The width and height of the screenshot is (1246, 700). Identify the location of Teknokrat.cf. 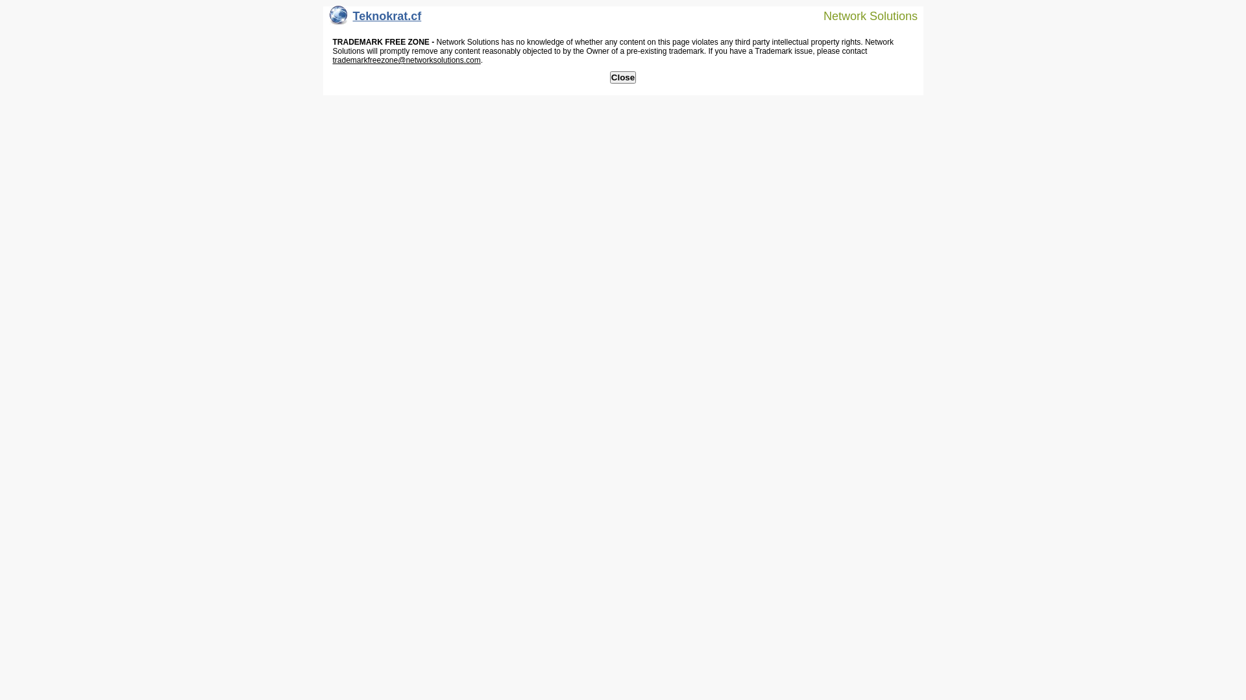
(376, 19).